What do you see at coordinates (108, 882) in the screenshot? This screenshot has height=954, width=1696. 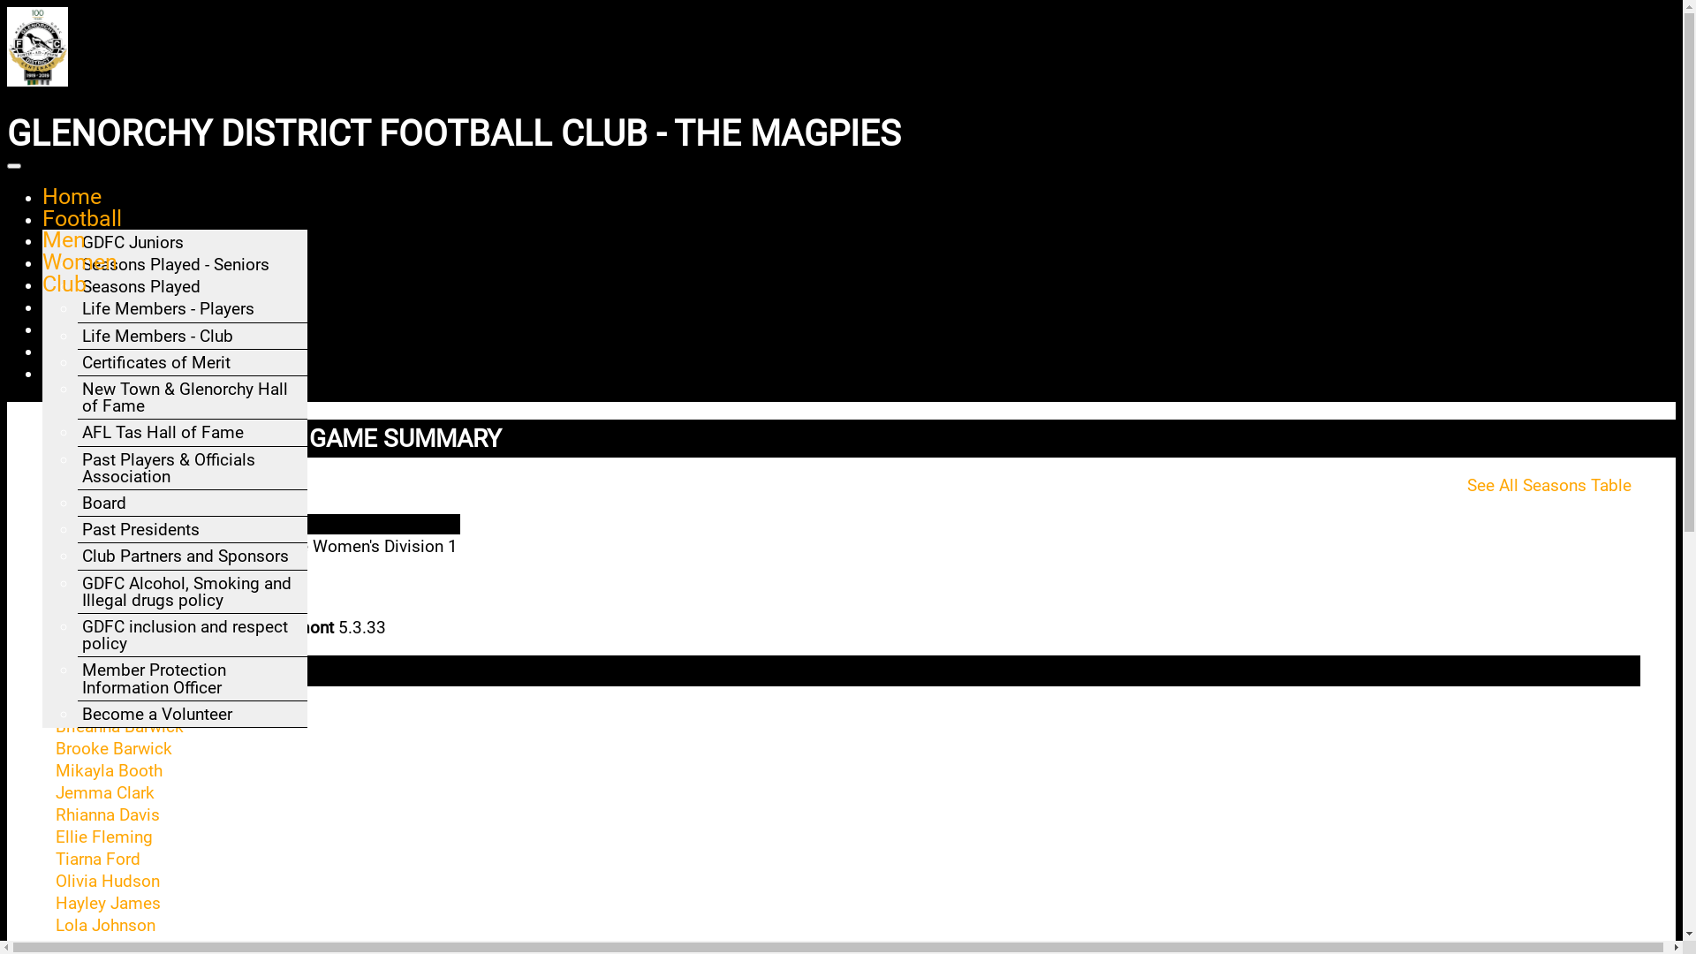 I see `Olivia Hudson` at bounding box center [108, 882].